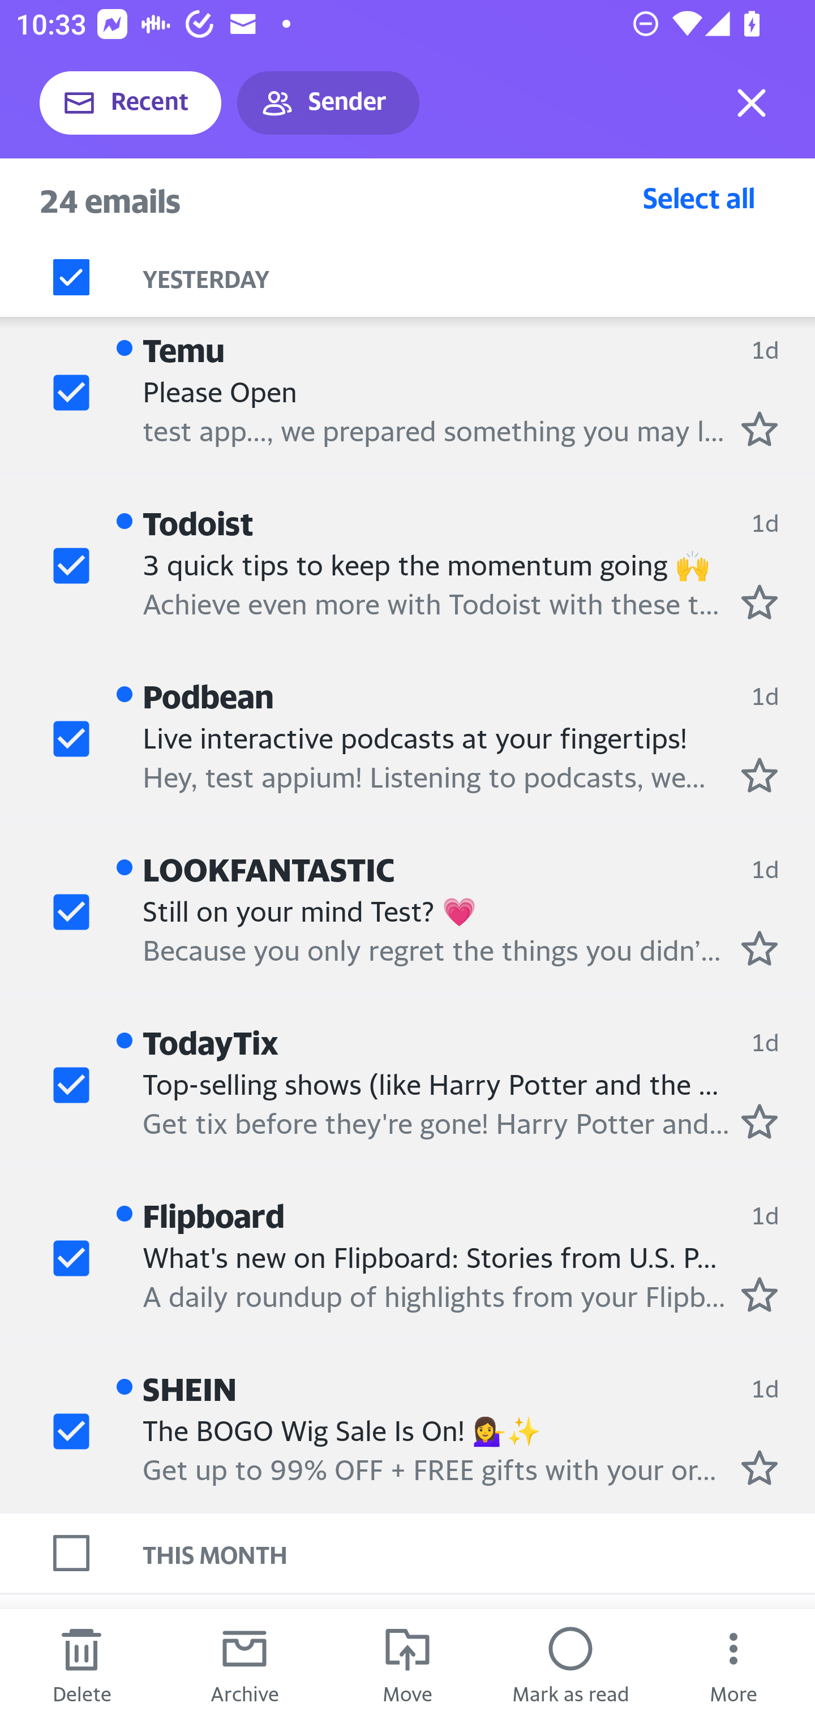  Describe the element at coordinates (760, 429) in the screenshot. I see `Mark as starred.` at that location.